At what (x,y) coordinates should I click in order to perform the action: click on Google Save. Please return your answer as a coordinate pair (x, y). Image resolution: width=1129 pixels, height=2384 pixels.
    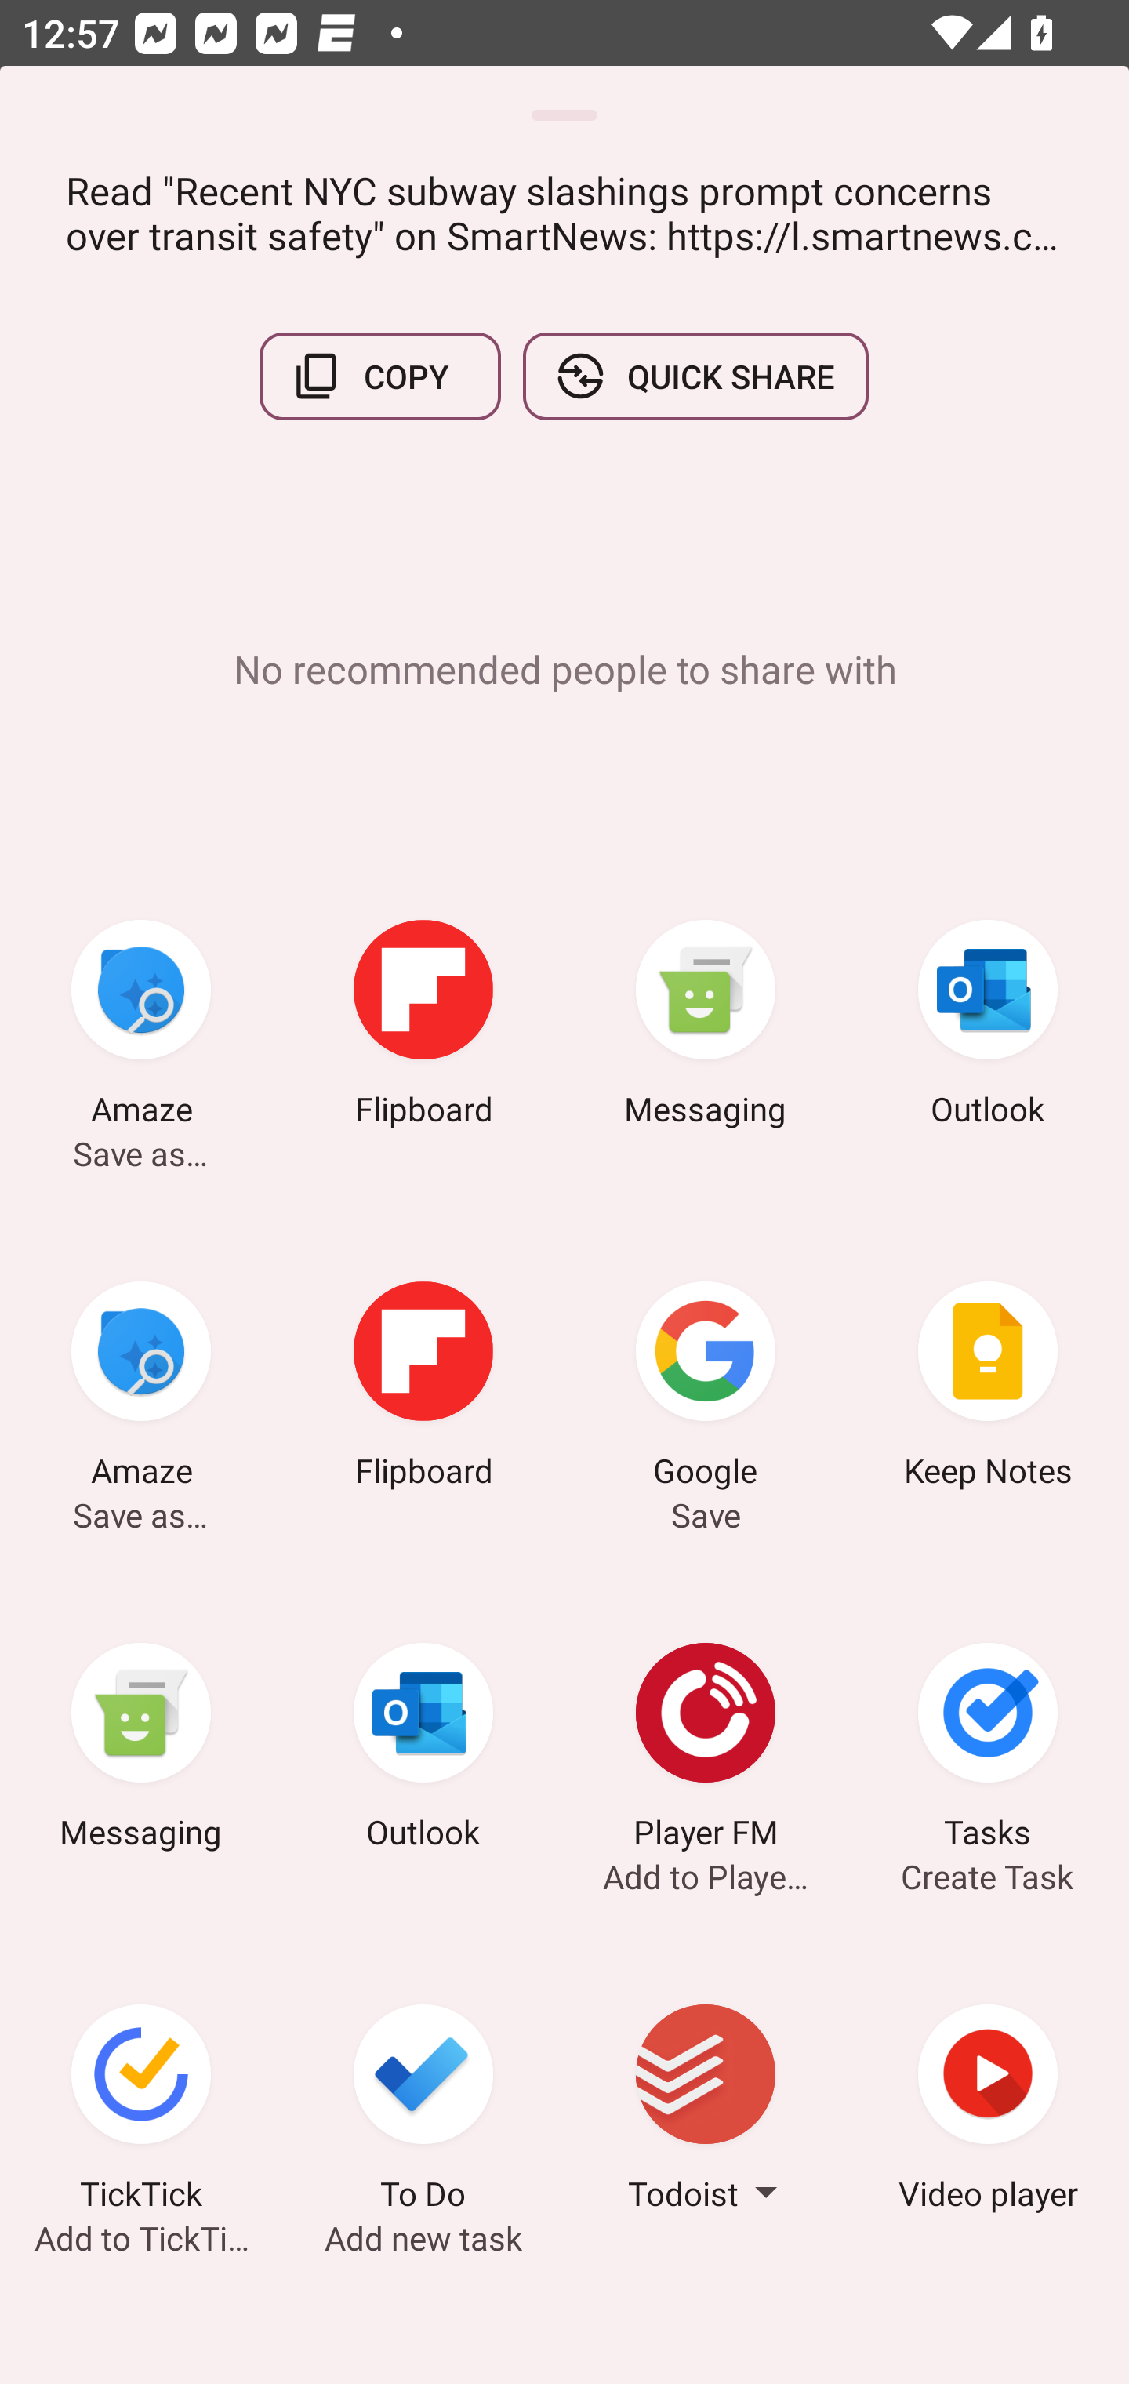
    Looking at the image, I should click on (706, 1390).